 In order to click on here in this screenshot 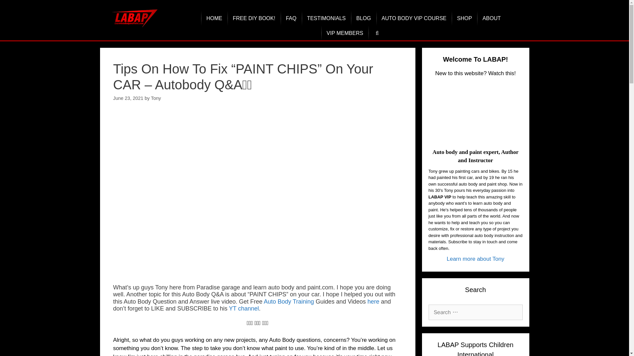, I will do `click(373, 301)`.